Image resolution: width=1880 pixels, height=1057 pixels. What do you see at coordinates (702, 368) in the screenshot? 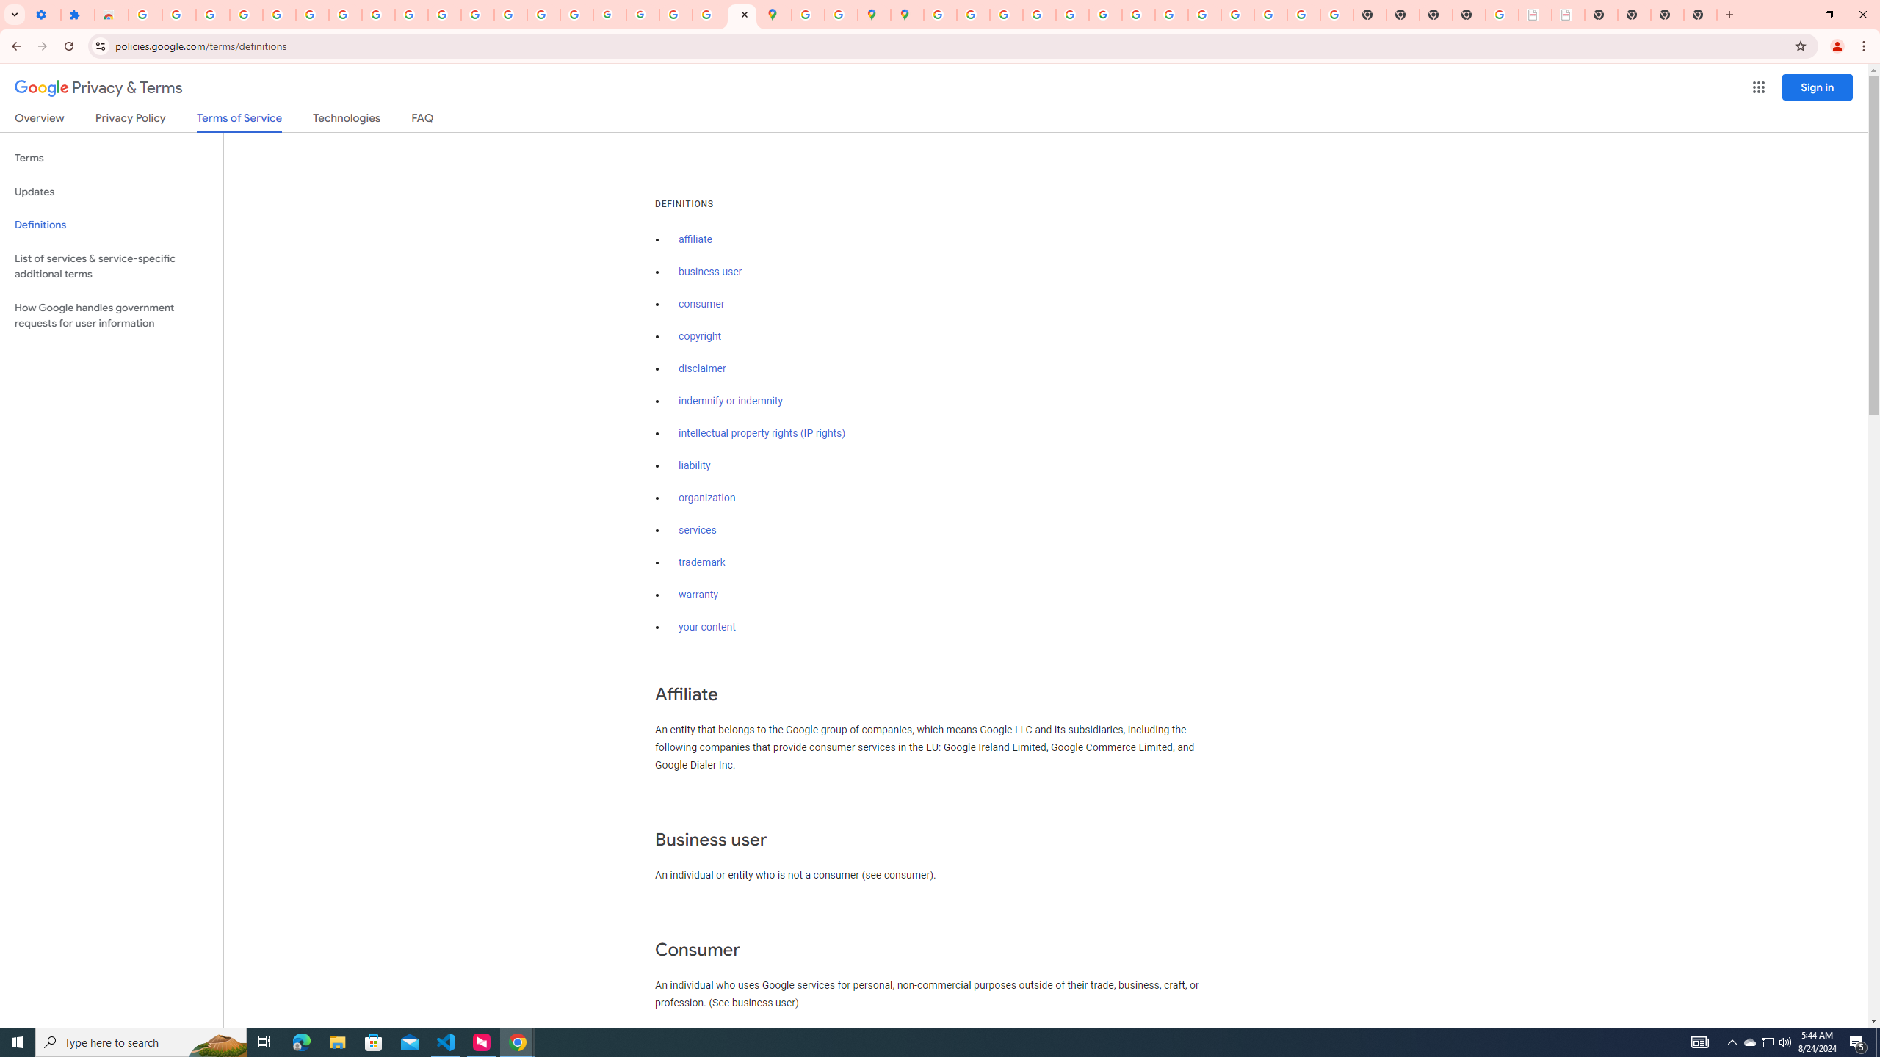
I see `disclaimer` at bounding box center [702, 368].